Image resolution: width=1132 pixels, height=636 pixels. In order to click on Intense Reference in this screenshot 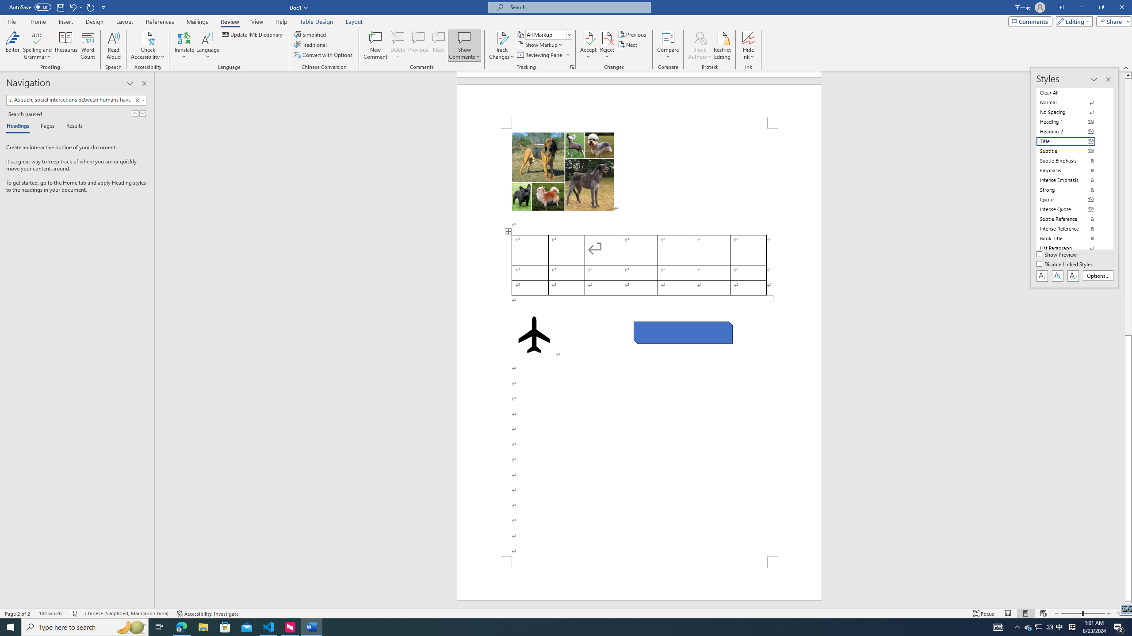, I will do `click(1071, 228)`.